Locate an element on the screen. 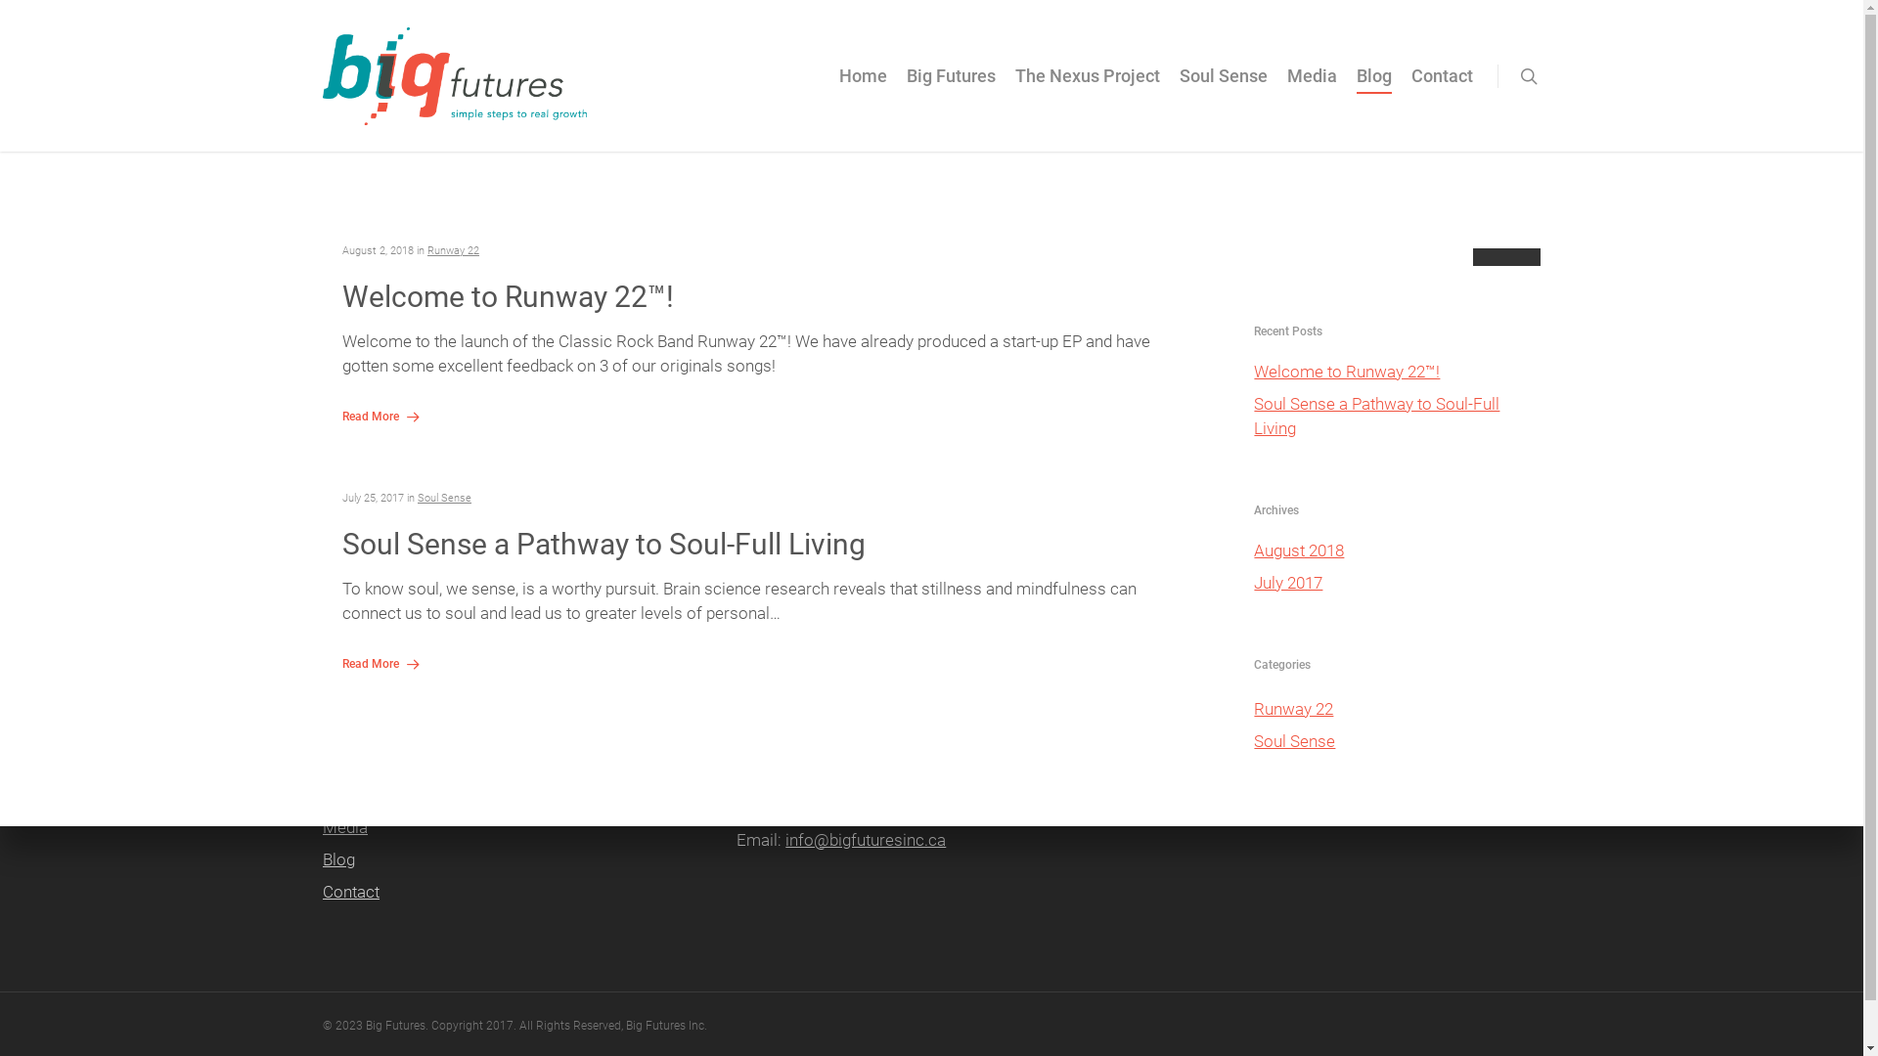  Runway 22 is located at coordinates (453, 250).